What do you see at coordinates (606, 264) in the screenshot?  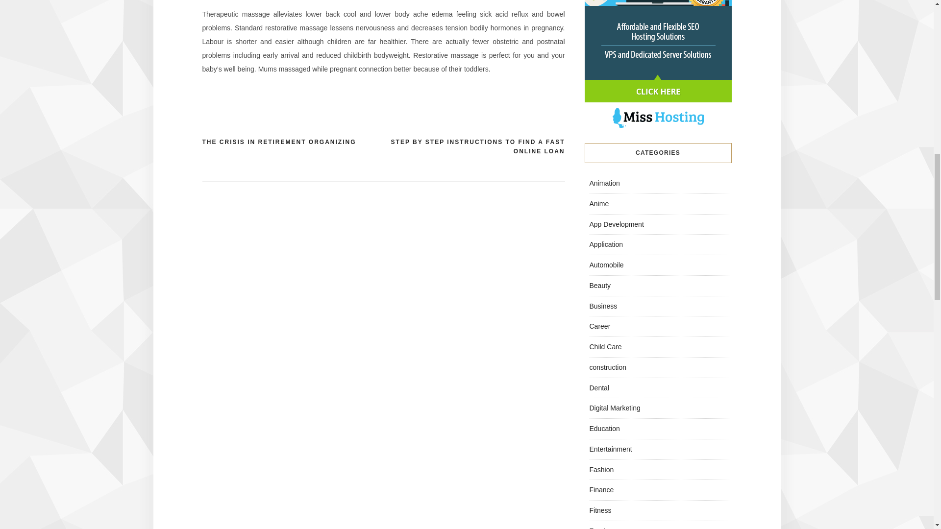 I see `Automobile` at bounding box center [606, 264].